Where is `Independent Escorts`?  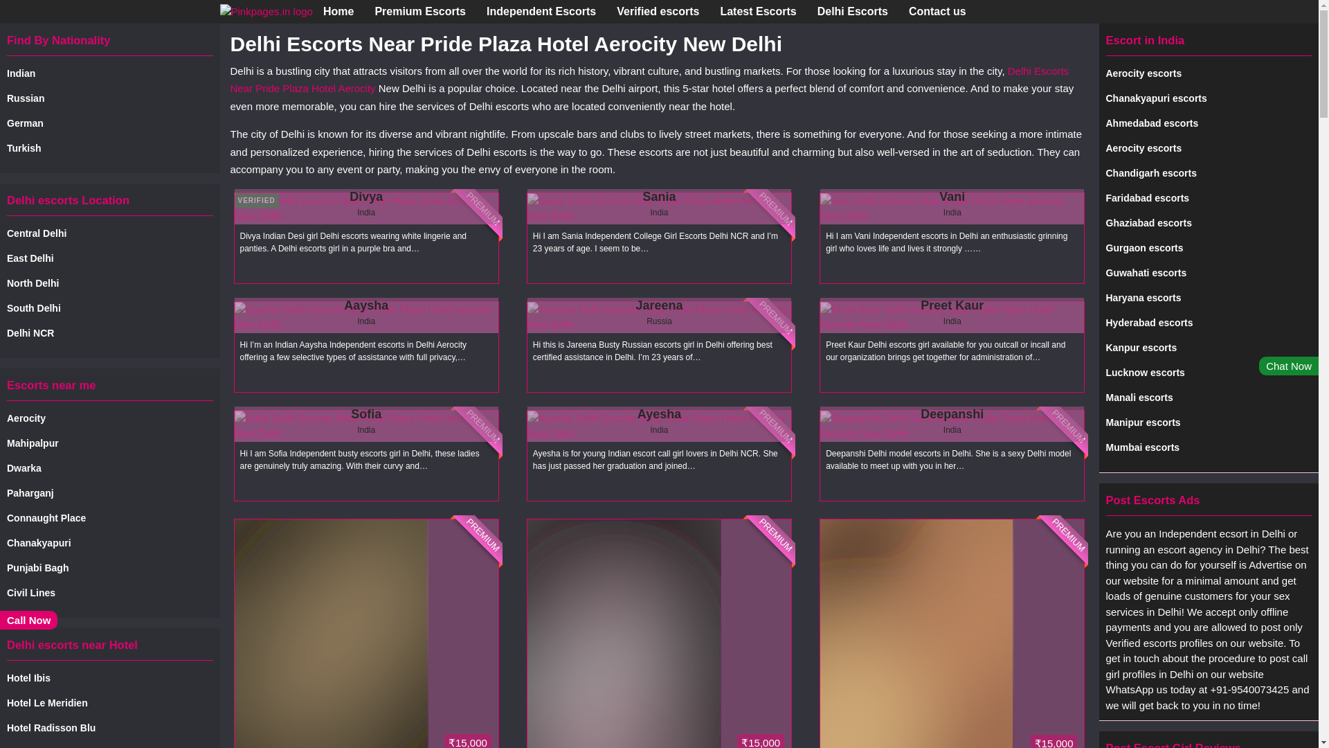
Independent Escorts is located at coordinates (541, 11).